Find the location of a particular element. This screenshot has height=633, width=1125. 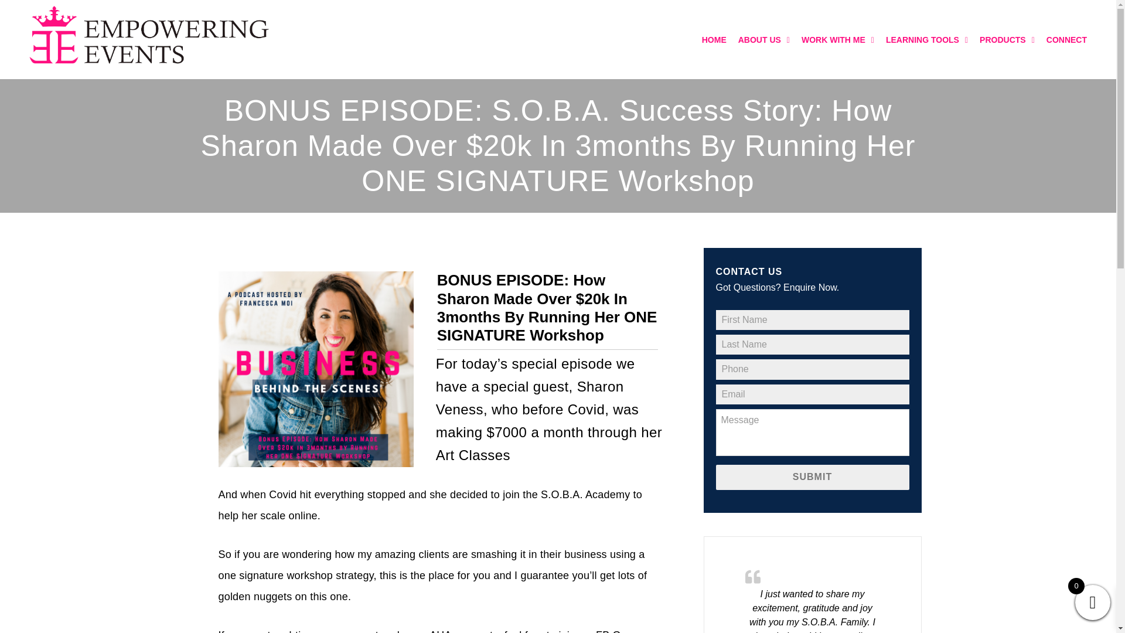

PRODUCTS is located at coordinates (1007, 40).